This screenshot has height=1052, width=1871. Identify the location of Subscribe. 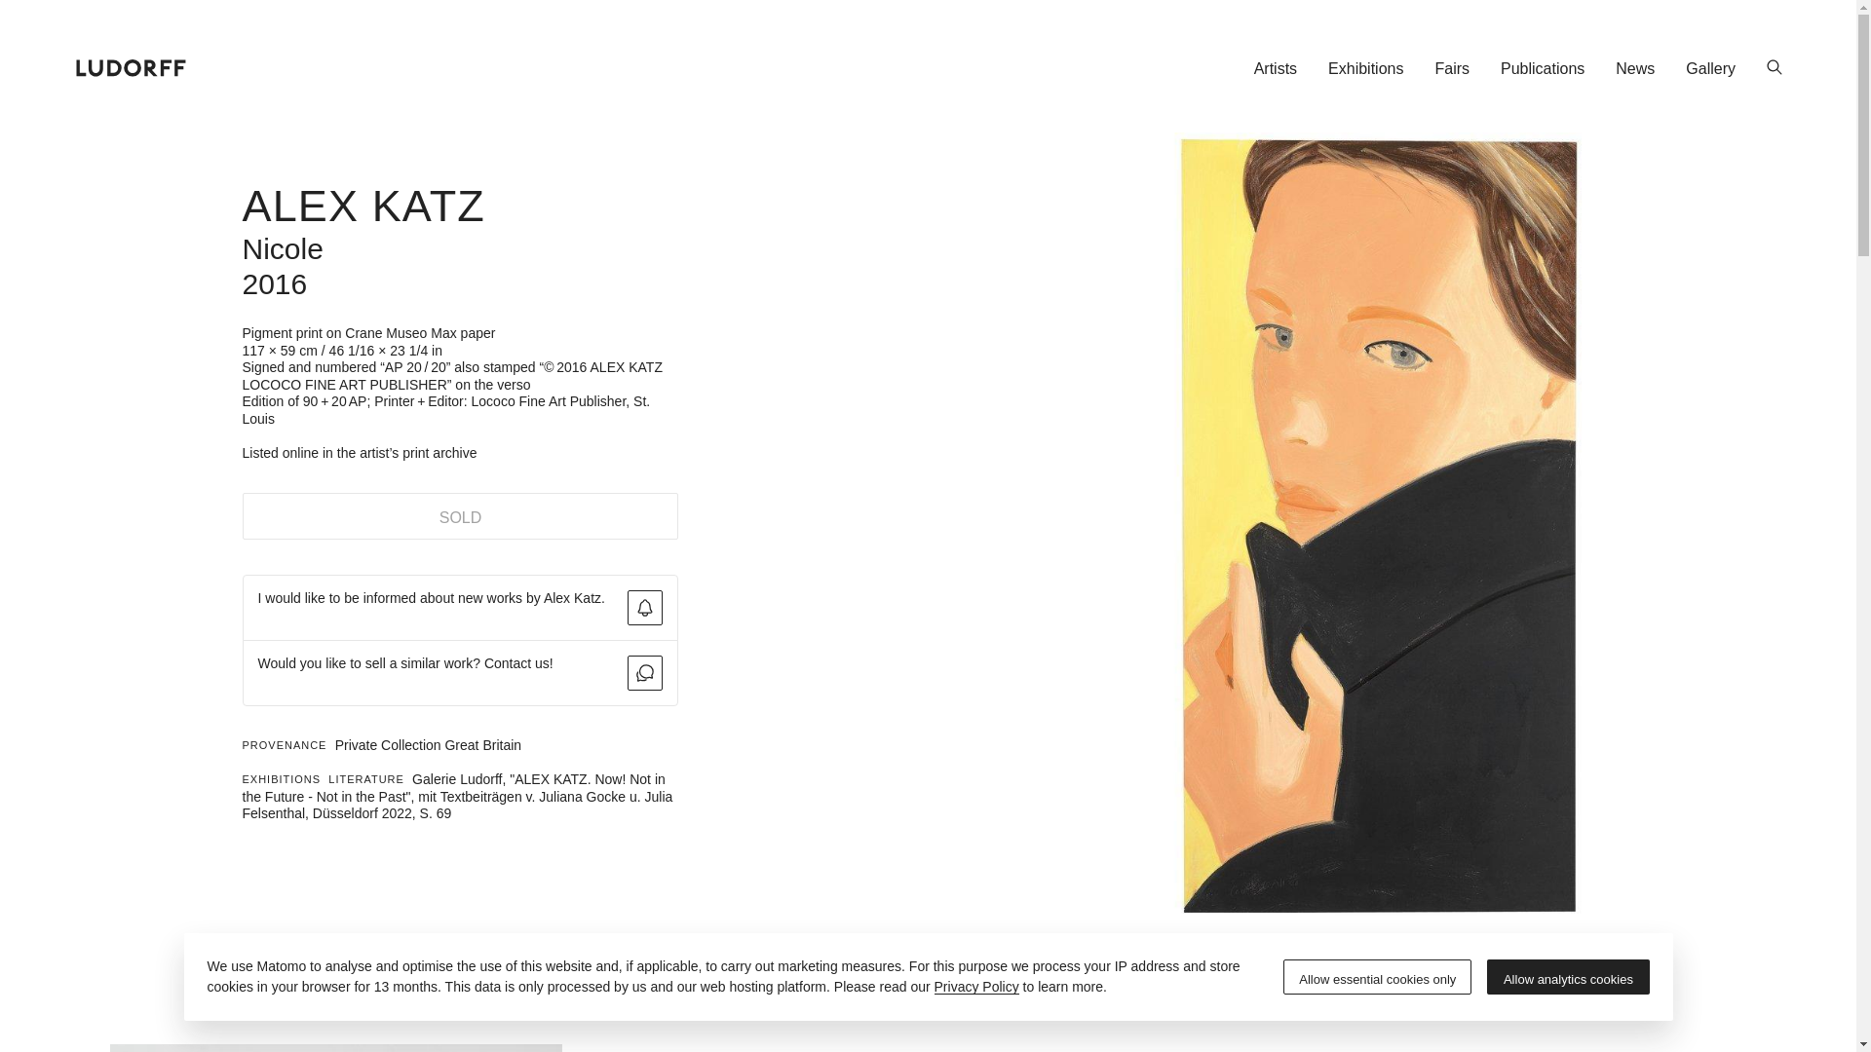
(644, 607).